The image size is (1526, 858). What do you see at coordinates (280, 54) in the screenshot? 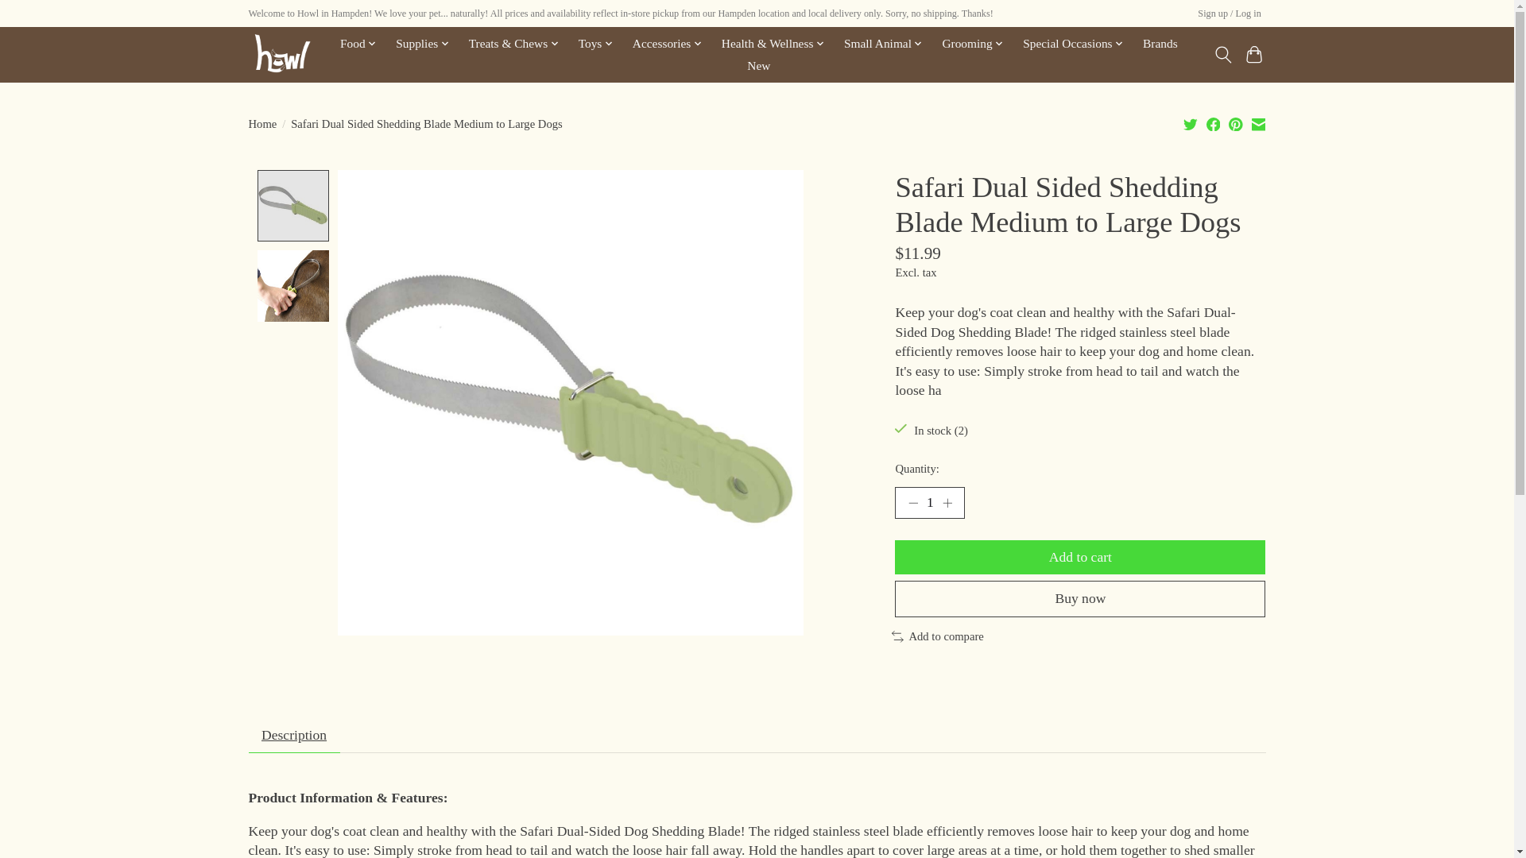
I see `Shop Howl Online - Baltimore's Favorite Pet Supply` at bounding box center [280, 54].